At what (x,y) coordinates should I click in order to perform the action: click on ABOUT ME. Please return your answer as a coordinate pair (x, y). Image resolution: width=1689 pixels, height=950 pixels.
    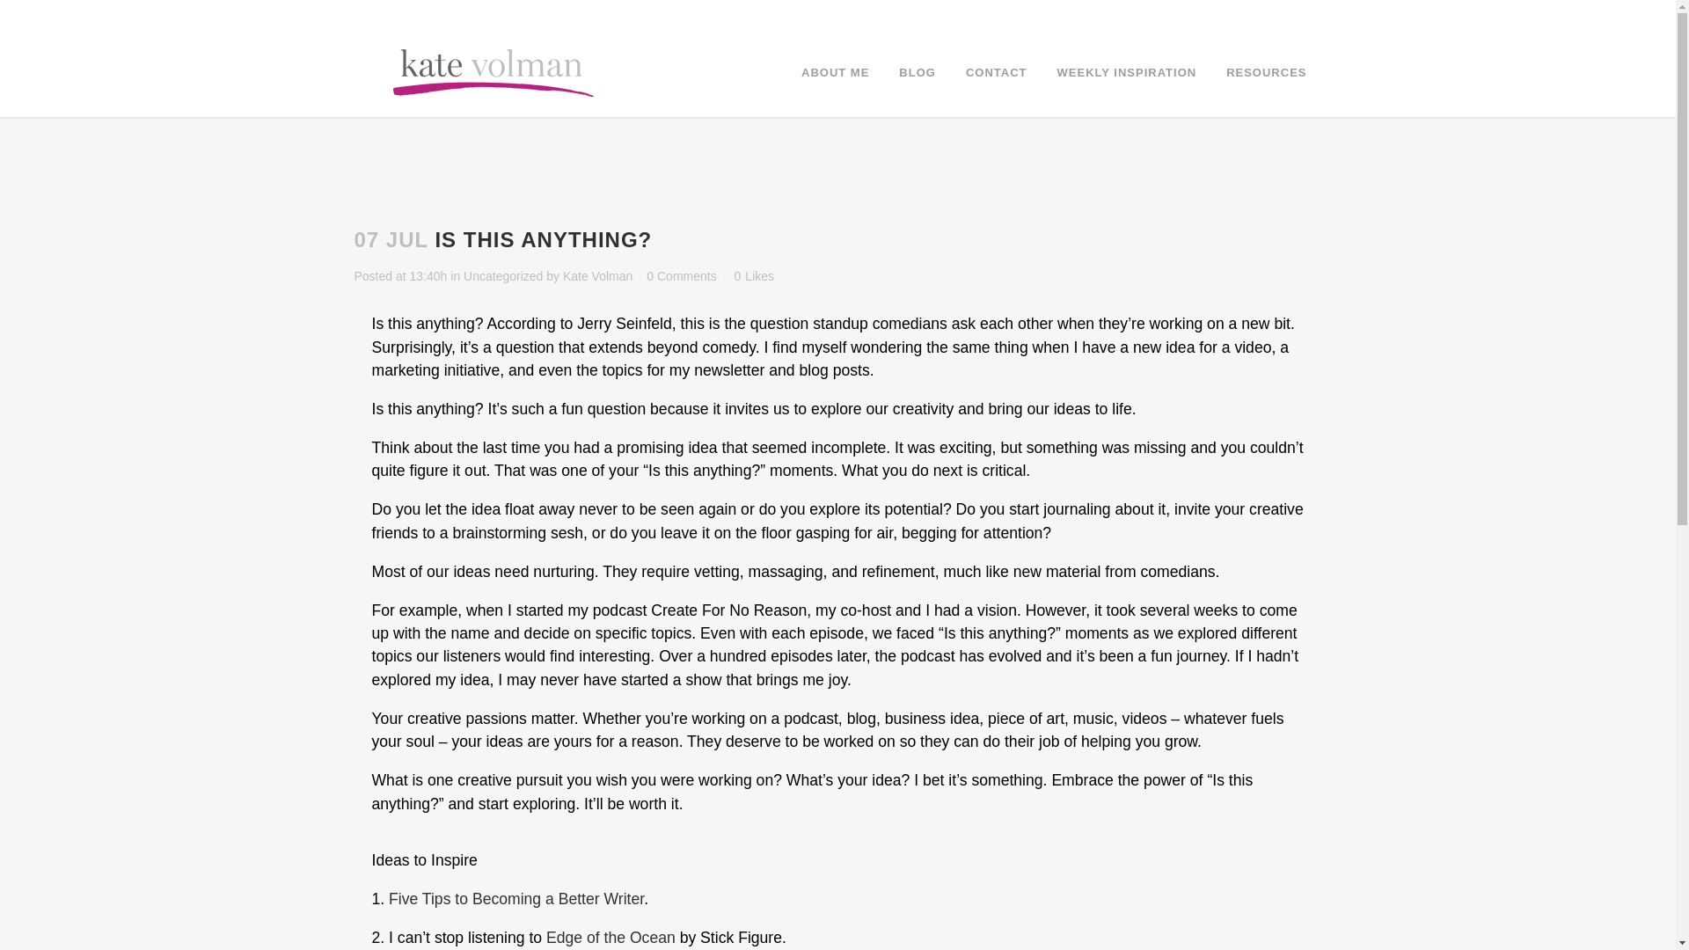
    Looking at the image, I should click on (835, 72).